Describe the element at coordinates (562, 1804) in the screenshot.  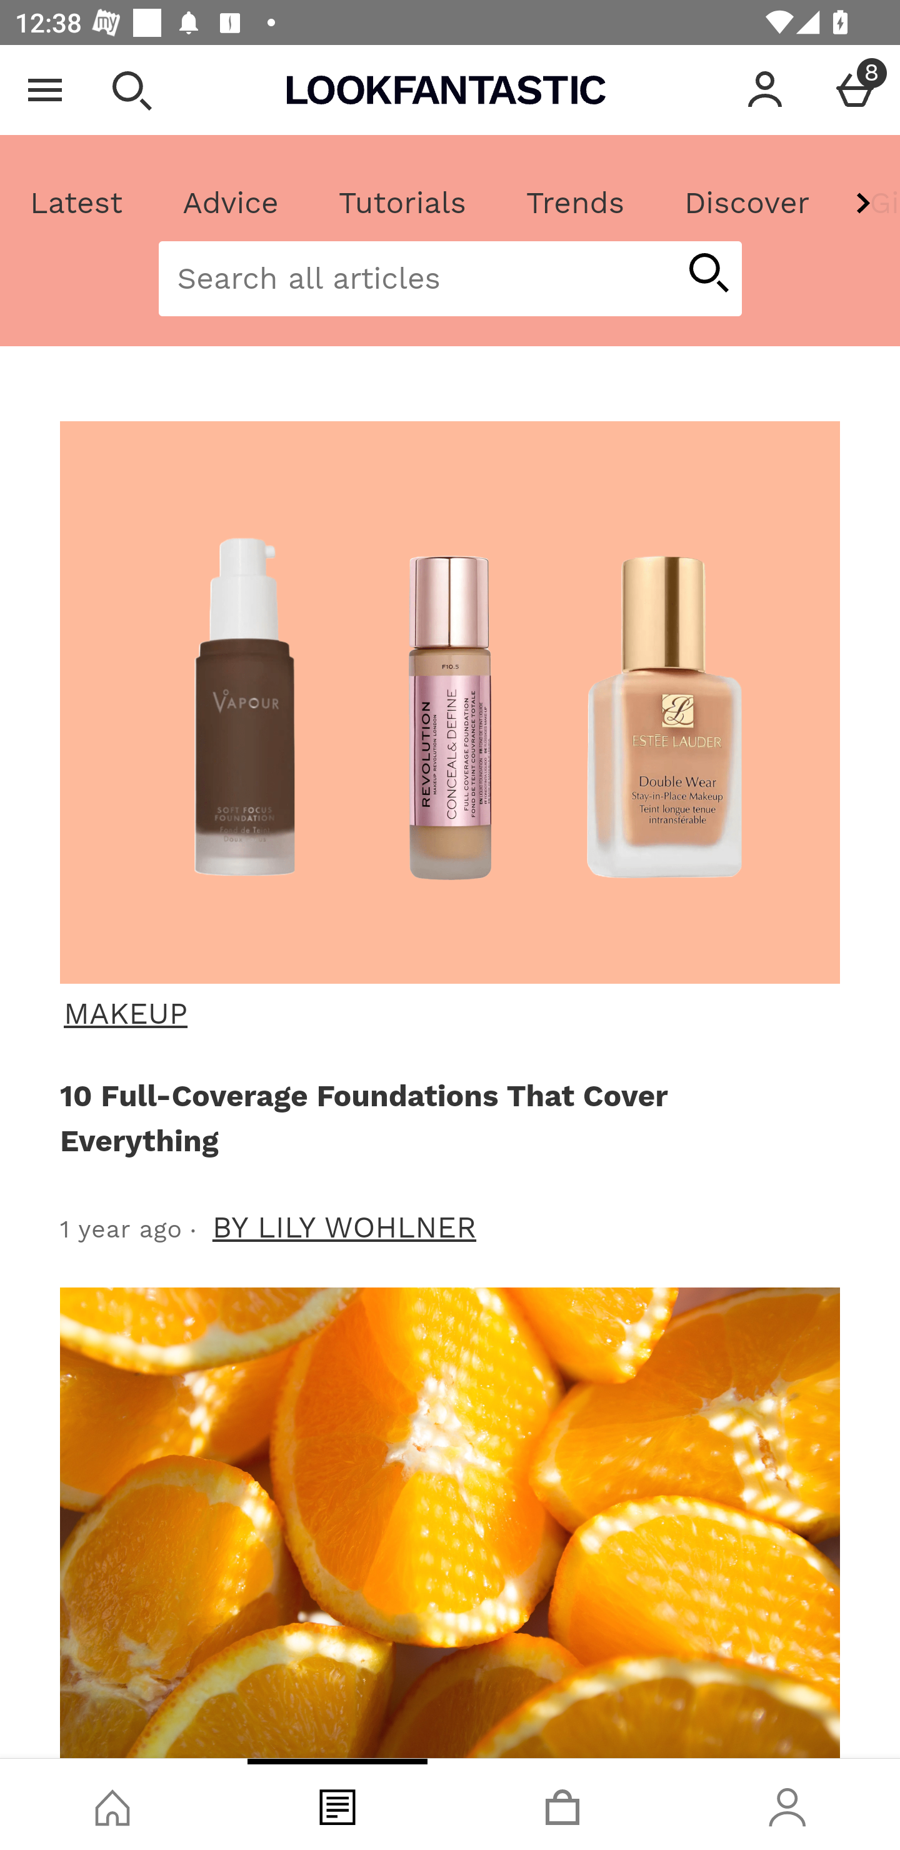
I see `Basket, tab, 3 of 4` at that location.